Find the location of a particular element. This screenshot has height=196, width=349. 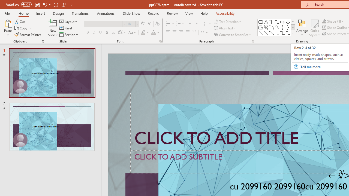

Character Spacing is located at coordinates (122, 33).